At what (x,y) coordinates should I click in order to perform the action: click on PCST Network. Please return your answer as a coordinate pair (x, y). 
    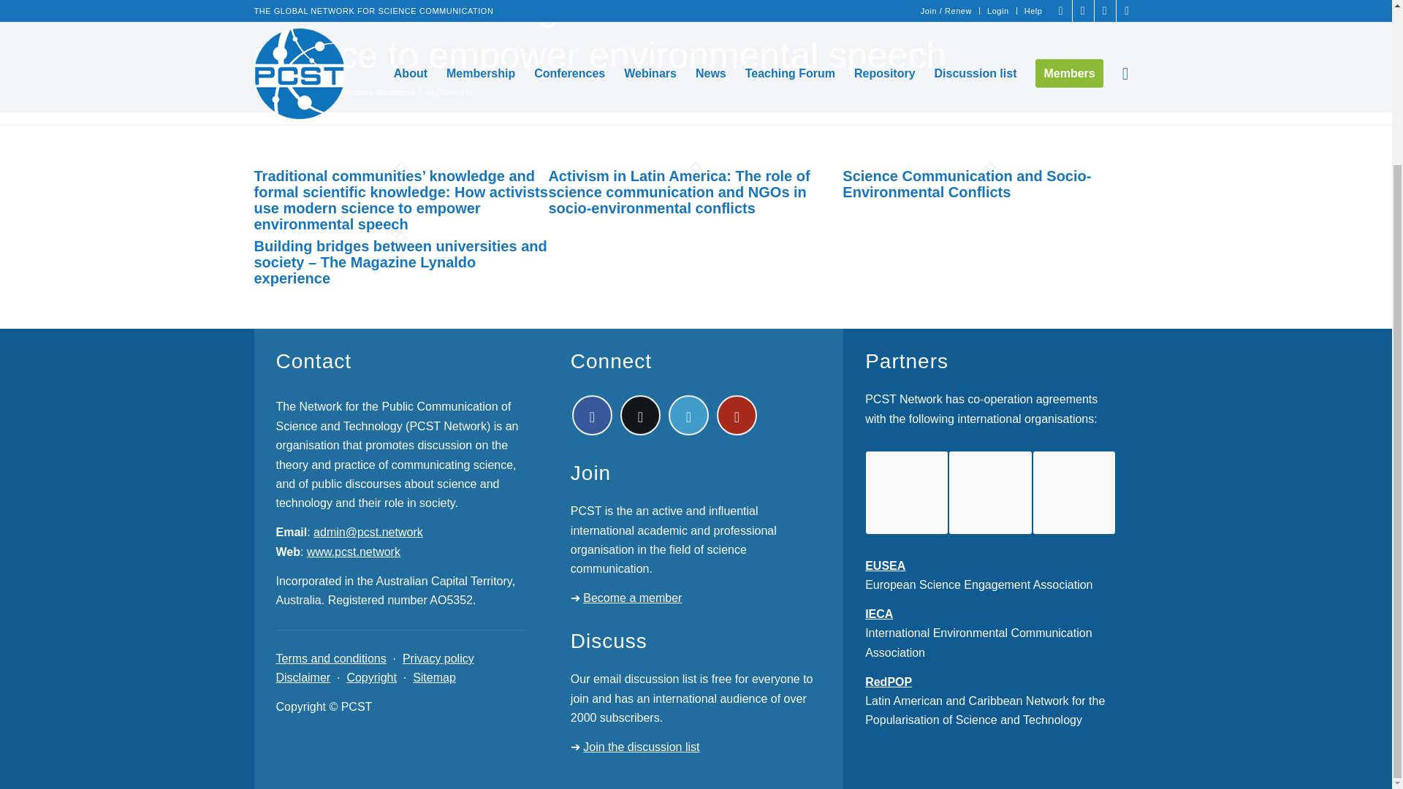
    Looking at the image, I should click on (360, 85).